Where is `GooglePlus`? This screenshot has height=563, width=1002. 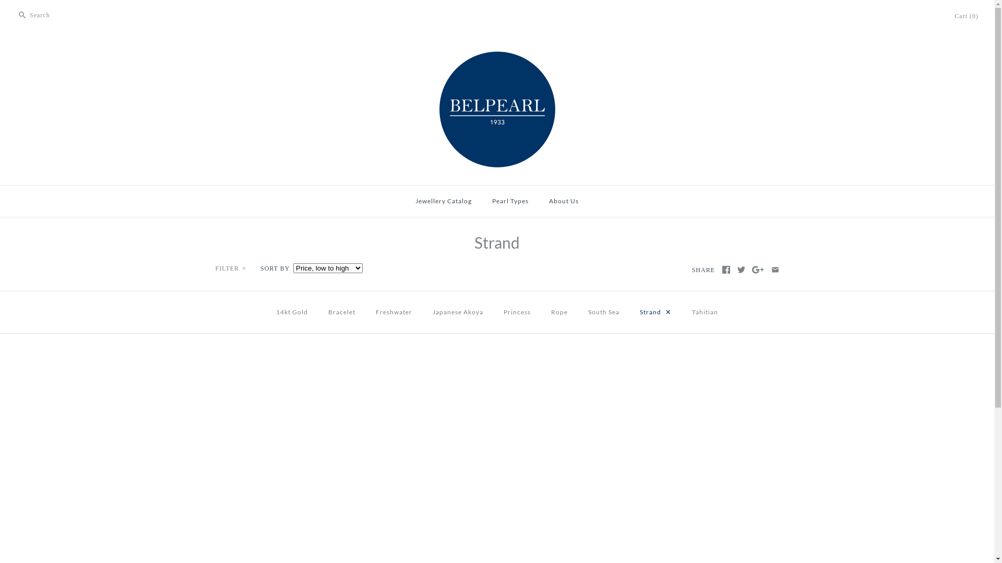 GooglePlus is located at coordinates (758, 270).